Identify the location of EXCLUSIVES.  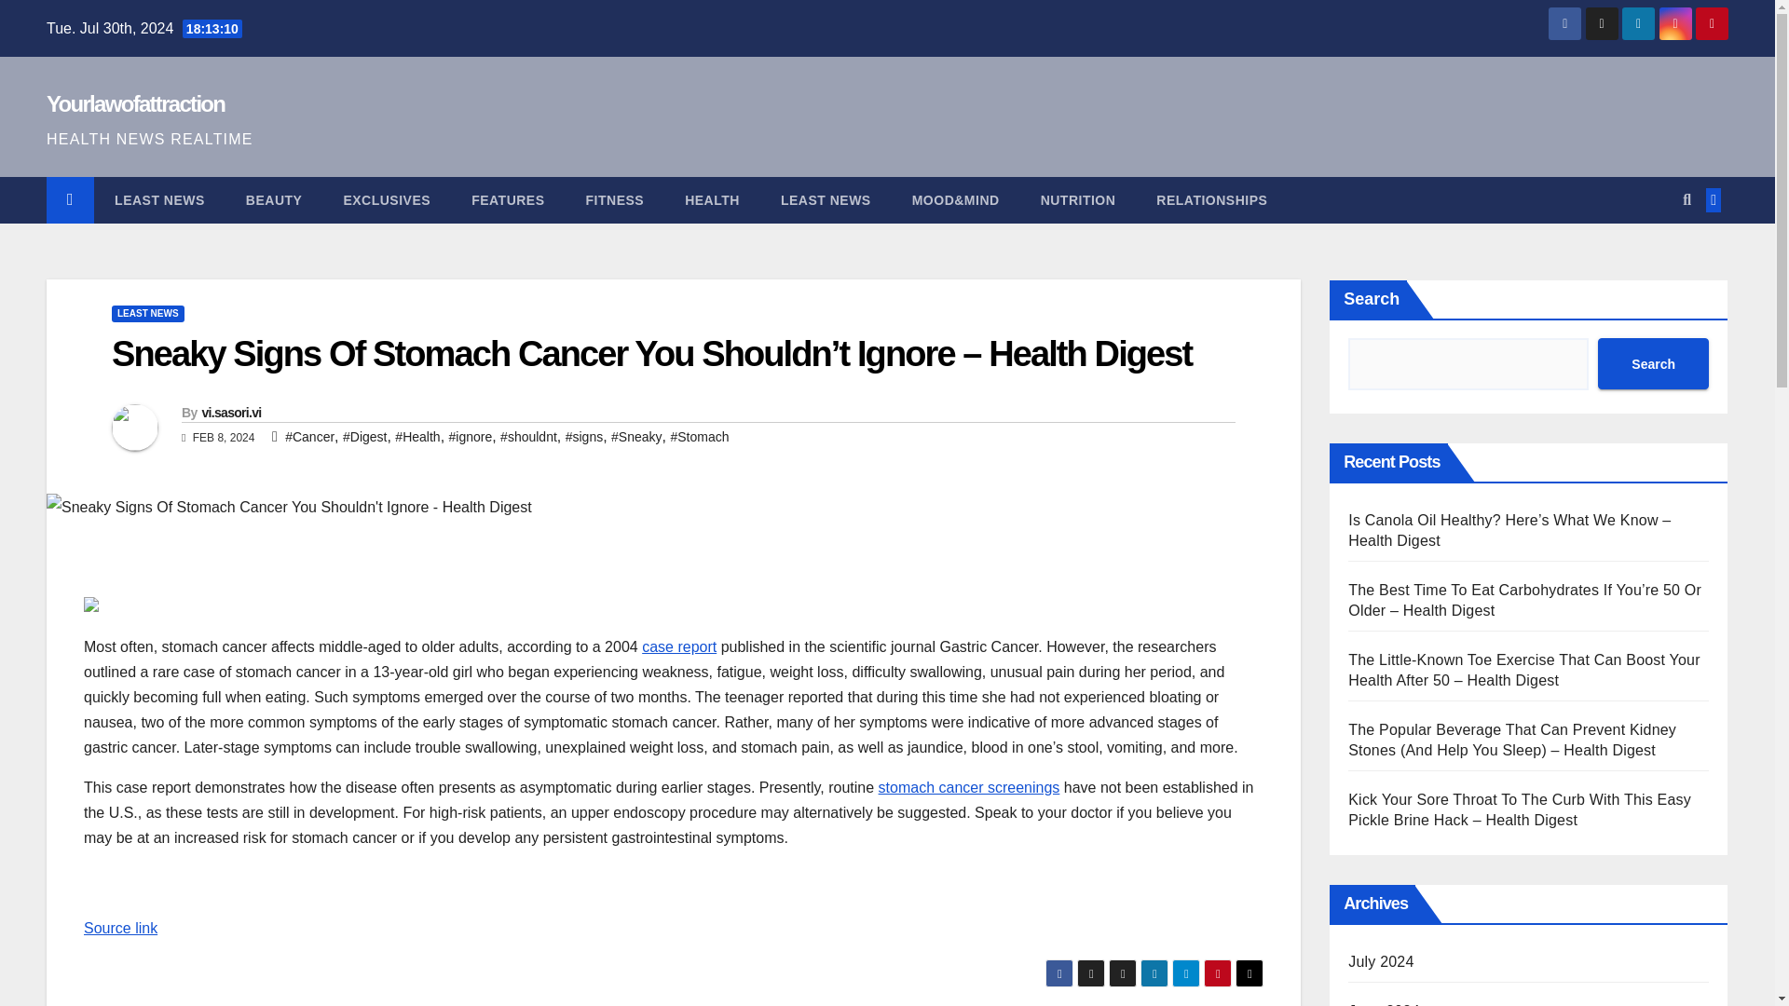
(386, 199).